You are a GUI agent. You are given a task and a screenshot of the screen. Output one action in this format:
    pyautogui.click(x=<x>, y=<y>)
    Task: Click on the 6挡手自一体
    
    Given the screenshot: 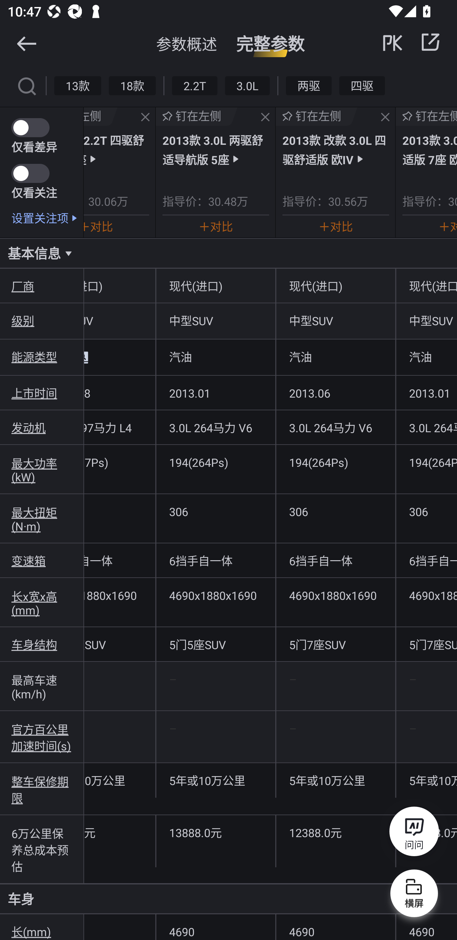 What is the action you would take?
    pyautogui.click(x=427, y=561)
    